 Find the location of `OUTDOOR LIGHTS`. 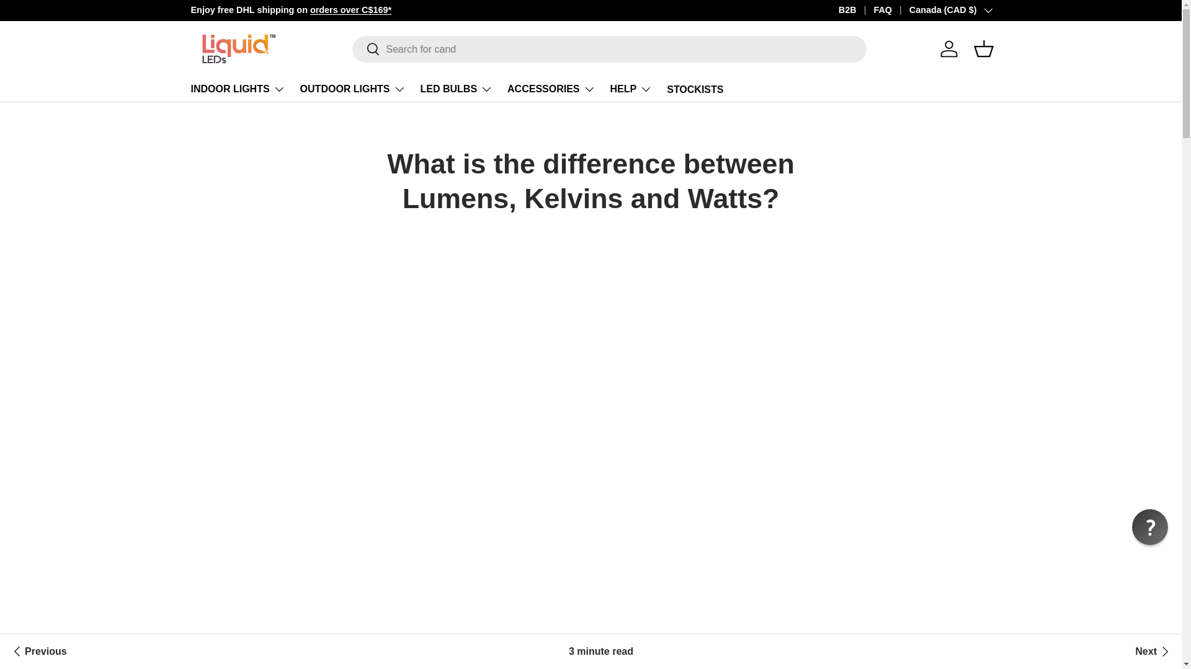

OUTDOOR LIGHTS is located at coordinates (352, 89).